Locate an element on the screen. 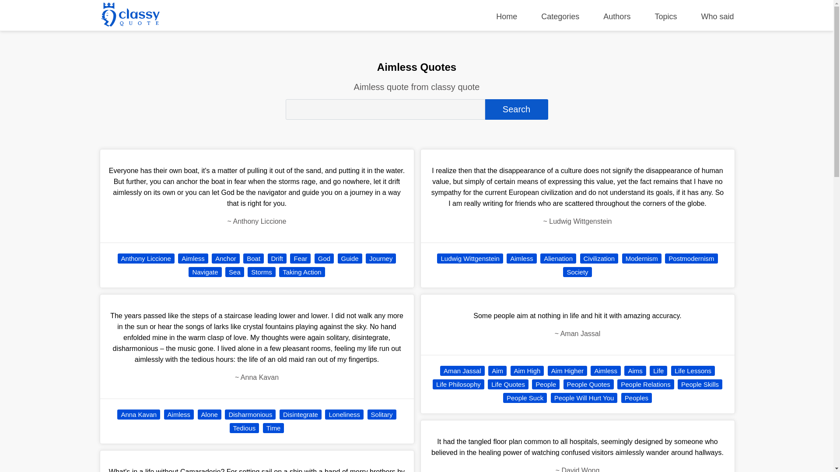  Who said is located at coordinates (717, 17).